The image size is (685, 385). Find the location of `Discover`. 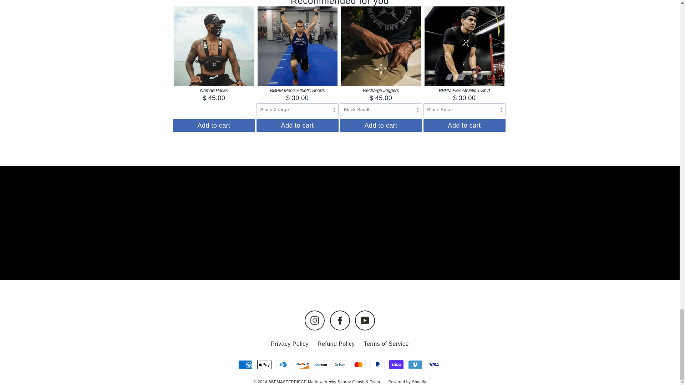

Discover is located at coordinates (302, 365).